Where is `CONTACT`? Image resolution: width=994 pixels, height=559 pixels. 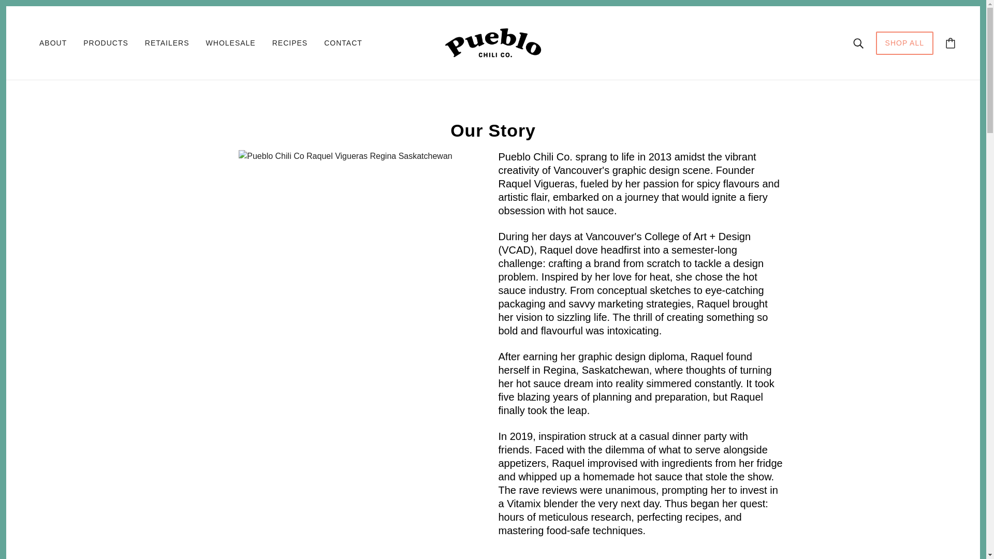 CONTACT is located at coordinates (343, 43).